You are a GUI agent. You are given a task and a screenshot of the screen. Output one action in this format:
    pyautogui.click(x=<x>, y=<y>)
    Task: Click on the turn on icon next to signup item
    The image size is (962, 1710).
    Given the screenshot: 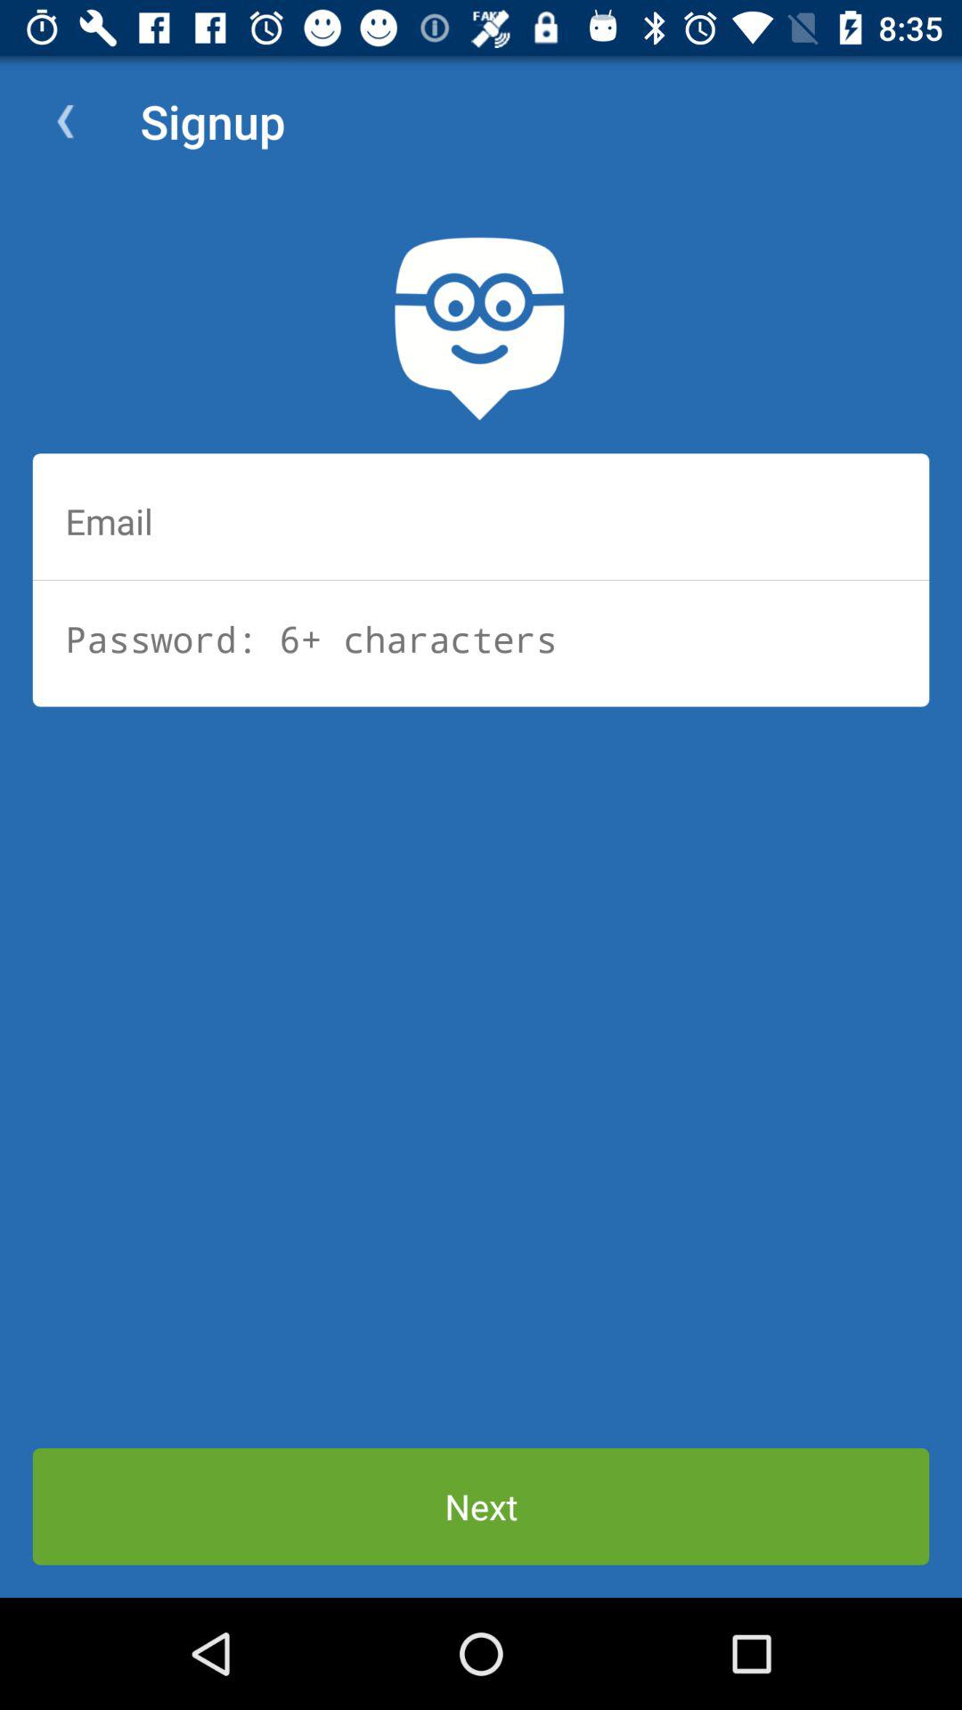 What is the action you would take?
    pyautogui.click(x=65, y=121)
    